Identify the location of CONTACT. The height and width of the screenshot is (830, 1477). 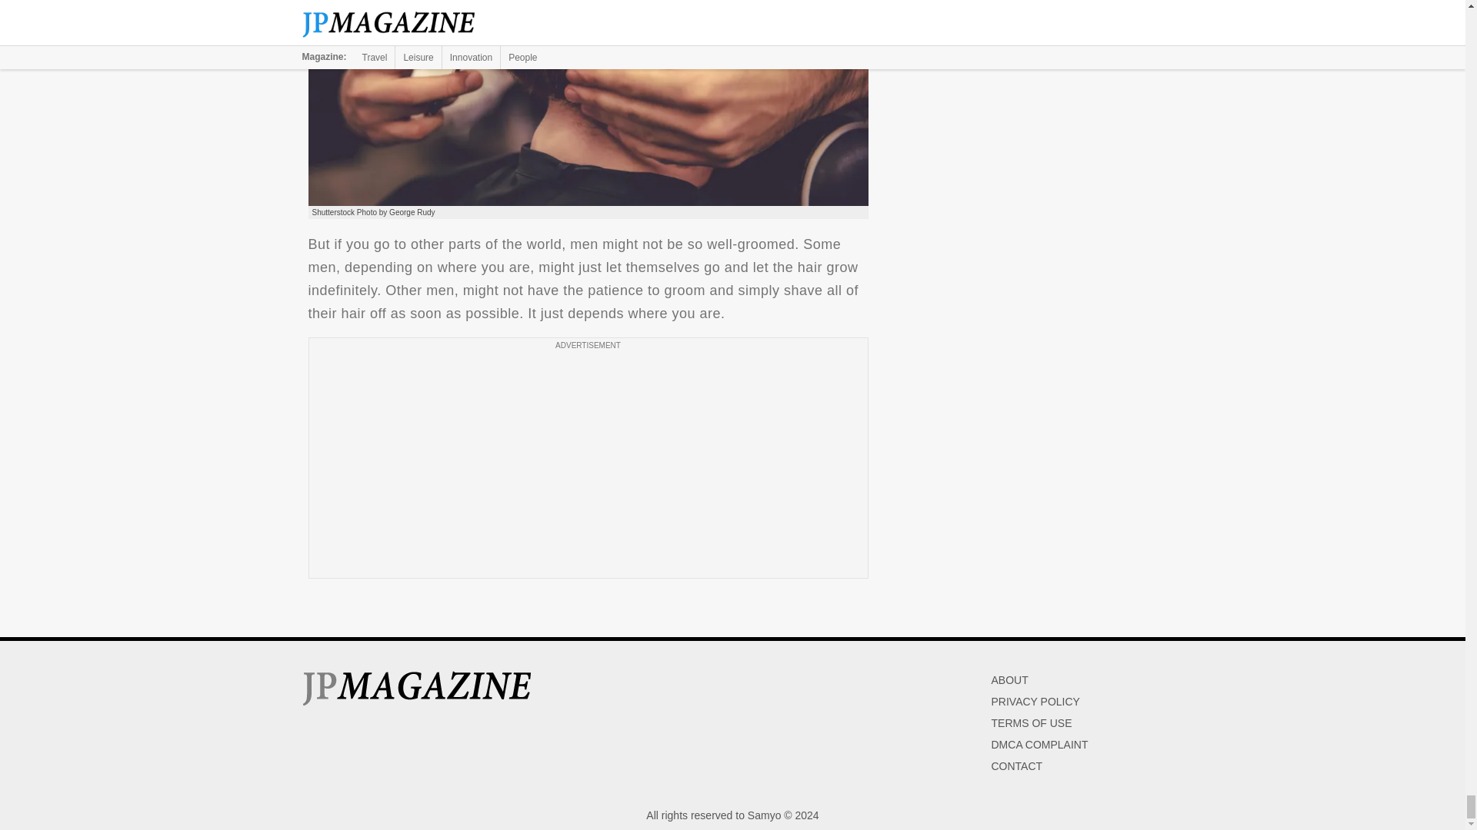
(1017, 766).